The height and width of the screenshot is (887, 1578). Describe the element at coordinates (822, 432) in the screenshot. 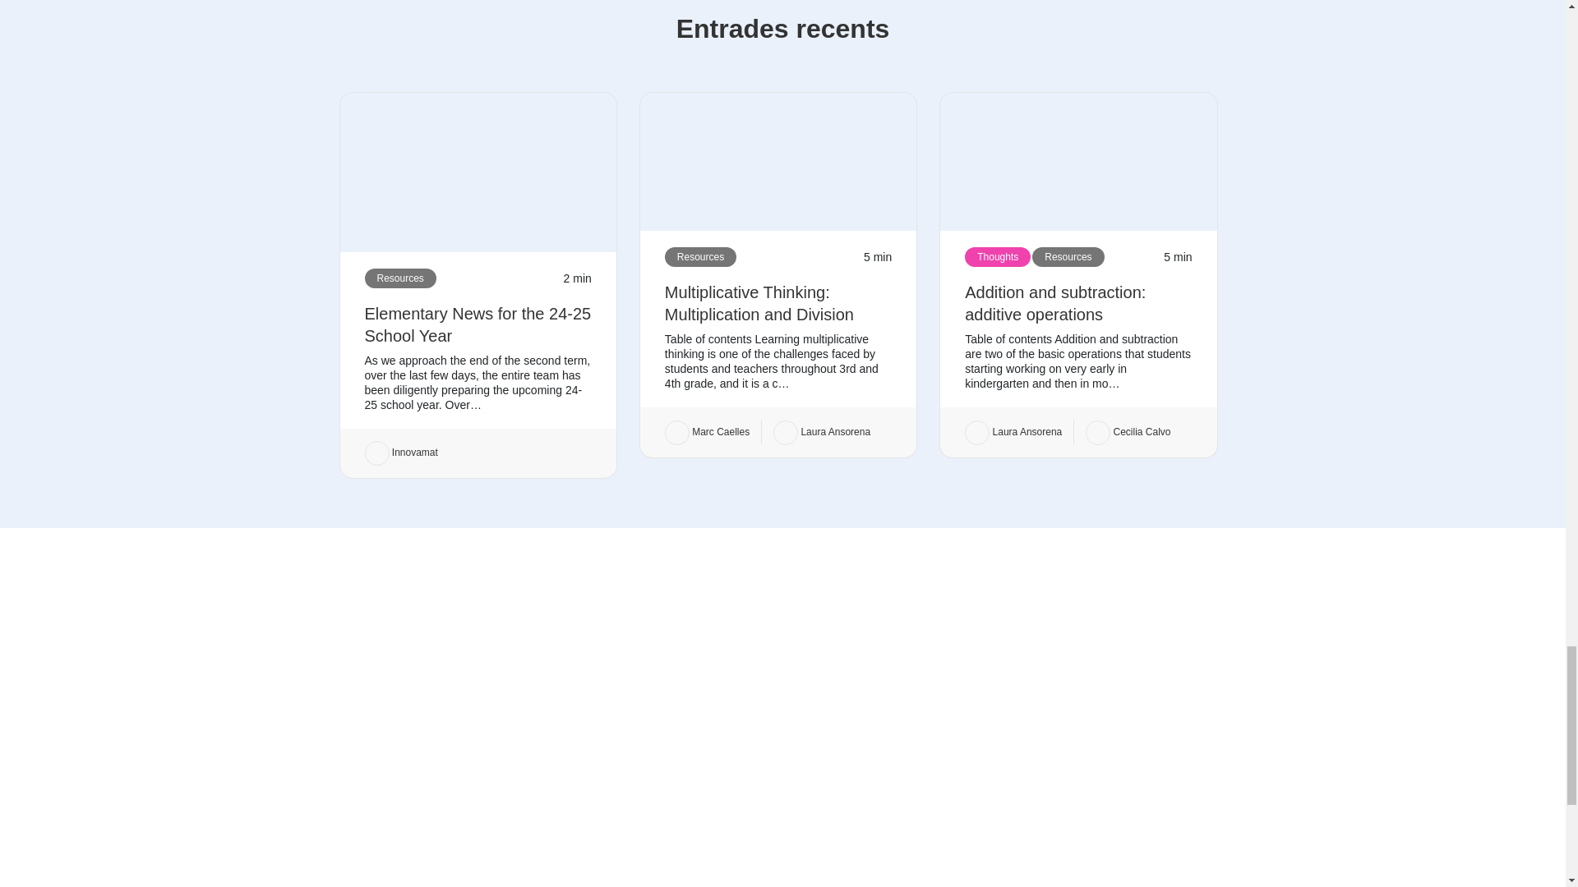

I see `Laura Ansorena` at that location.